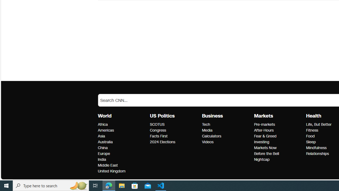 Image resolution: width=339 pixels, height=191 pixels. What do you see at coordinates (226, 142) in the screenshot?
I see `Videos` at bounding box center [226, 142].